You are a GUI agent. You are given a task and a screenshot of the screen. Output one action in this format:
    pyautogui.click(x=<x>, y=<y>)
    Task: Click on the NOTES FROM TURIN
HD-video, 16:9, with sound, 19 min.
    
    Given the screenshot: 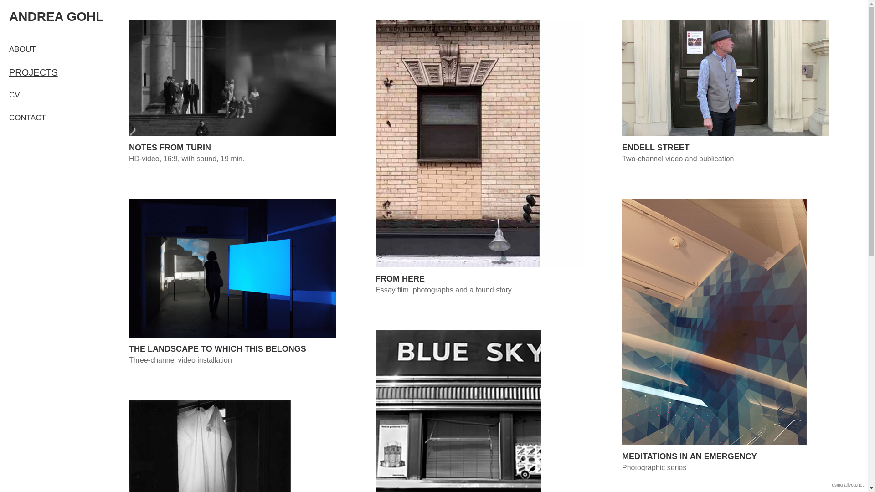 What is the action you would take?
    pyautogui.click(x=232, y=92)
    